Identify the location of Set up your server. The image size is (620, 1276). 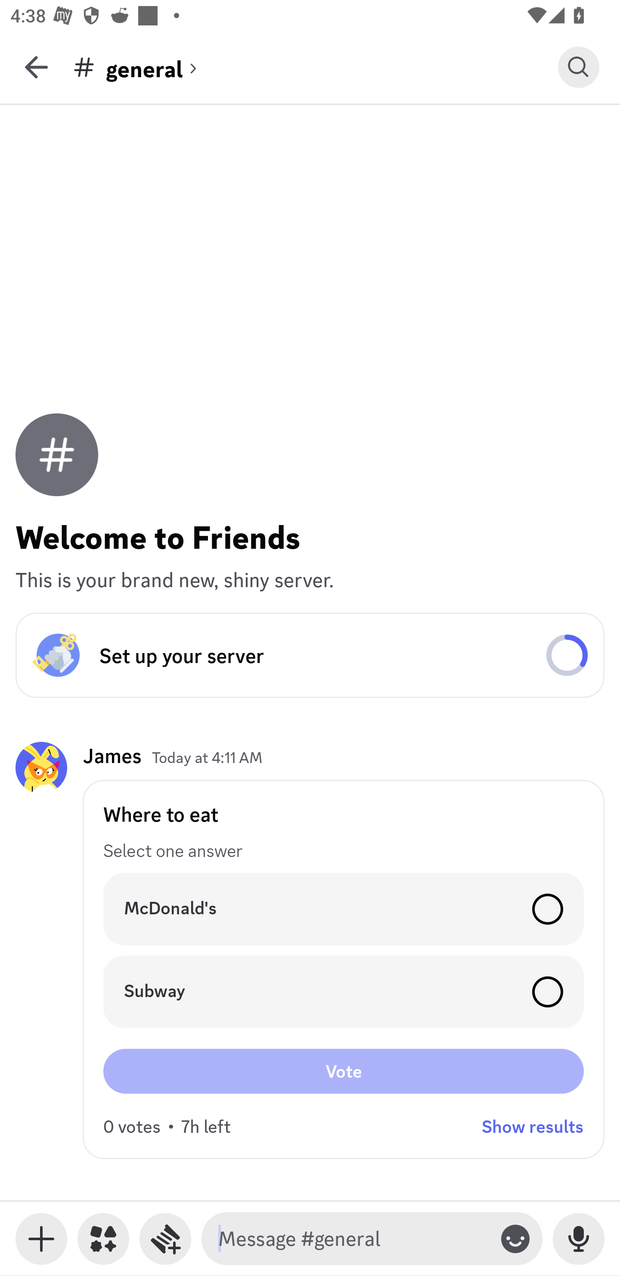
(310, 655).